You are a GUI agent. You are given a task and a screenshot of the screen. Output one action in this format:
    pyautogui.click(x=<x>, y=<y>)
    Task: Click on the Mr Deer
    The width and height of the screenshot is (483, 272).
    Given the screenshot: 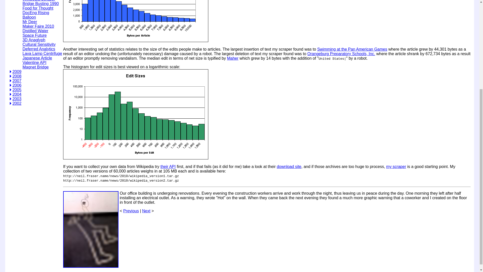 What is the action you would take?
    pyautogui.click(x=30, y=22)
    